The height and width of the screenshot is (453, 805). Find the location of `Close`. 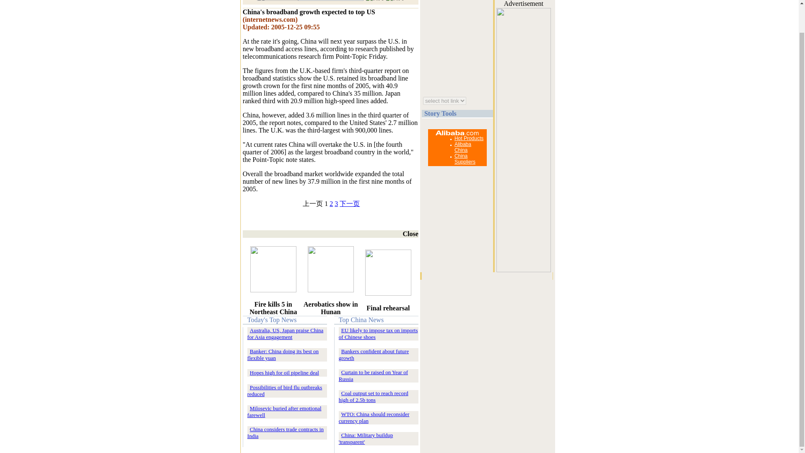

Close is located at coordinates (407, 233).